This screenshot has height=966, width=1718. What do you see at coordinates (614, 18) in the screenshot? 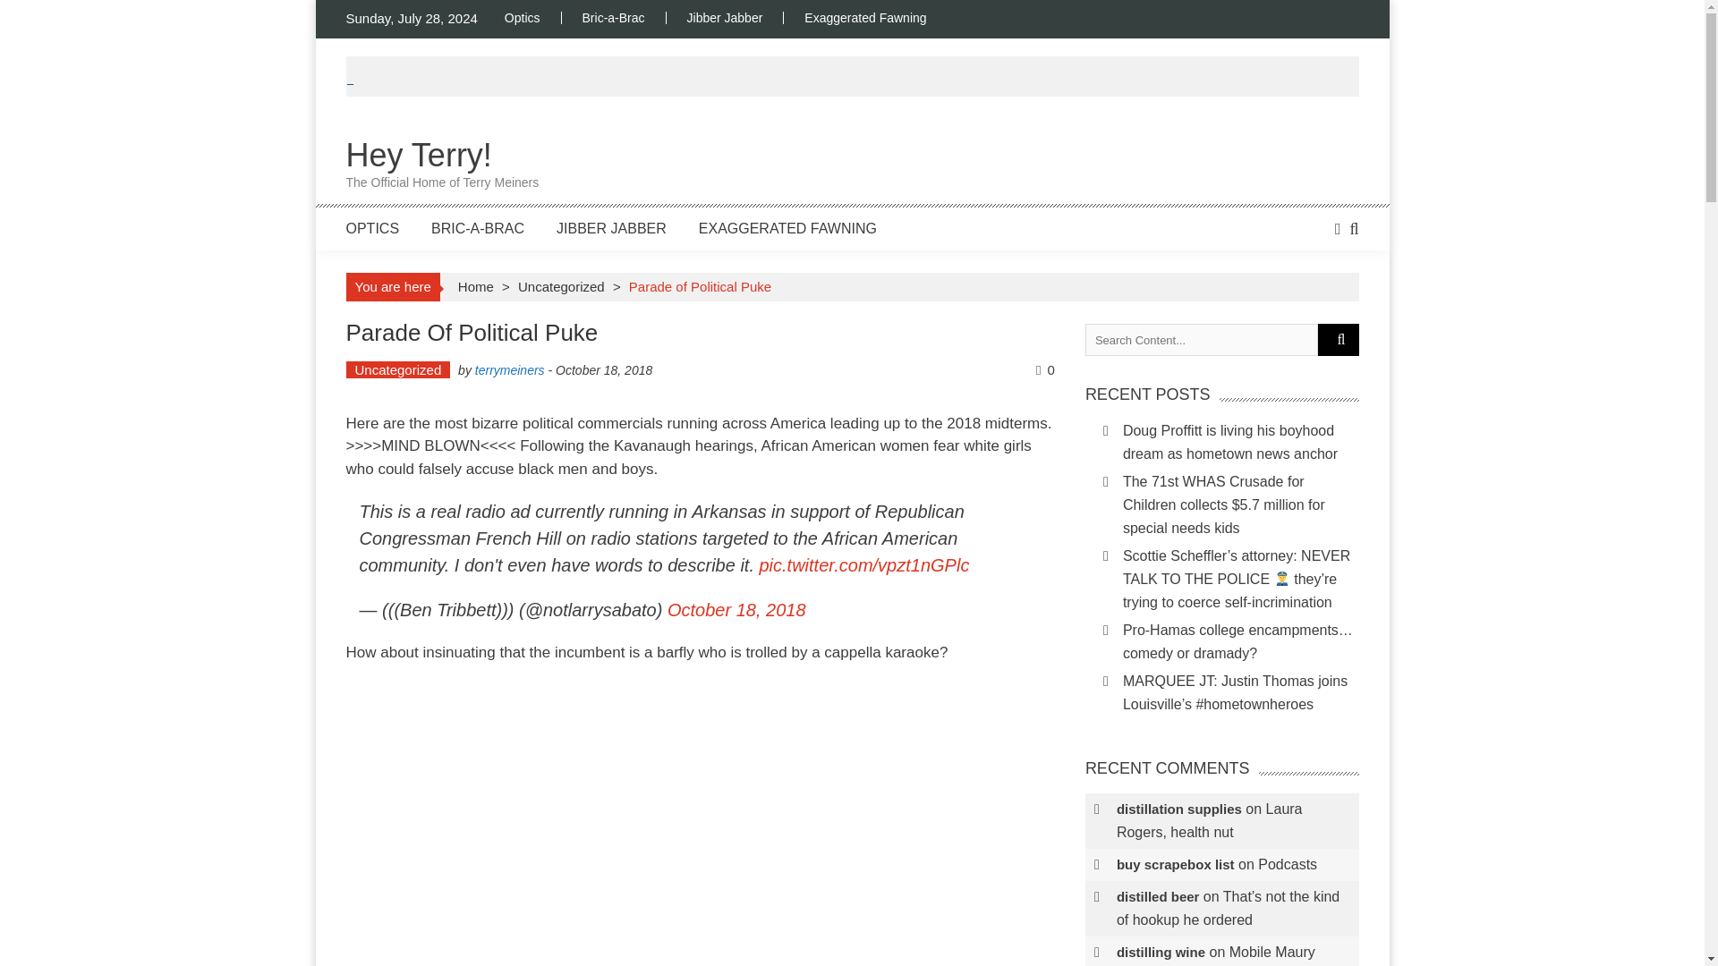
I see `terrymeiners` at bounding box center [614, 18].